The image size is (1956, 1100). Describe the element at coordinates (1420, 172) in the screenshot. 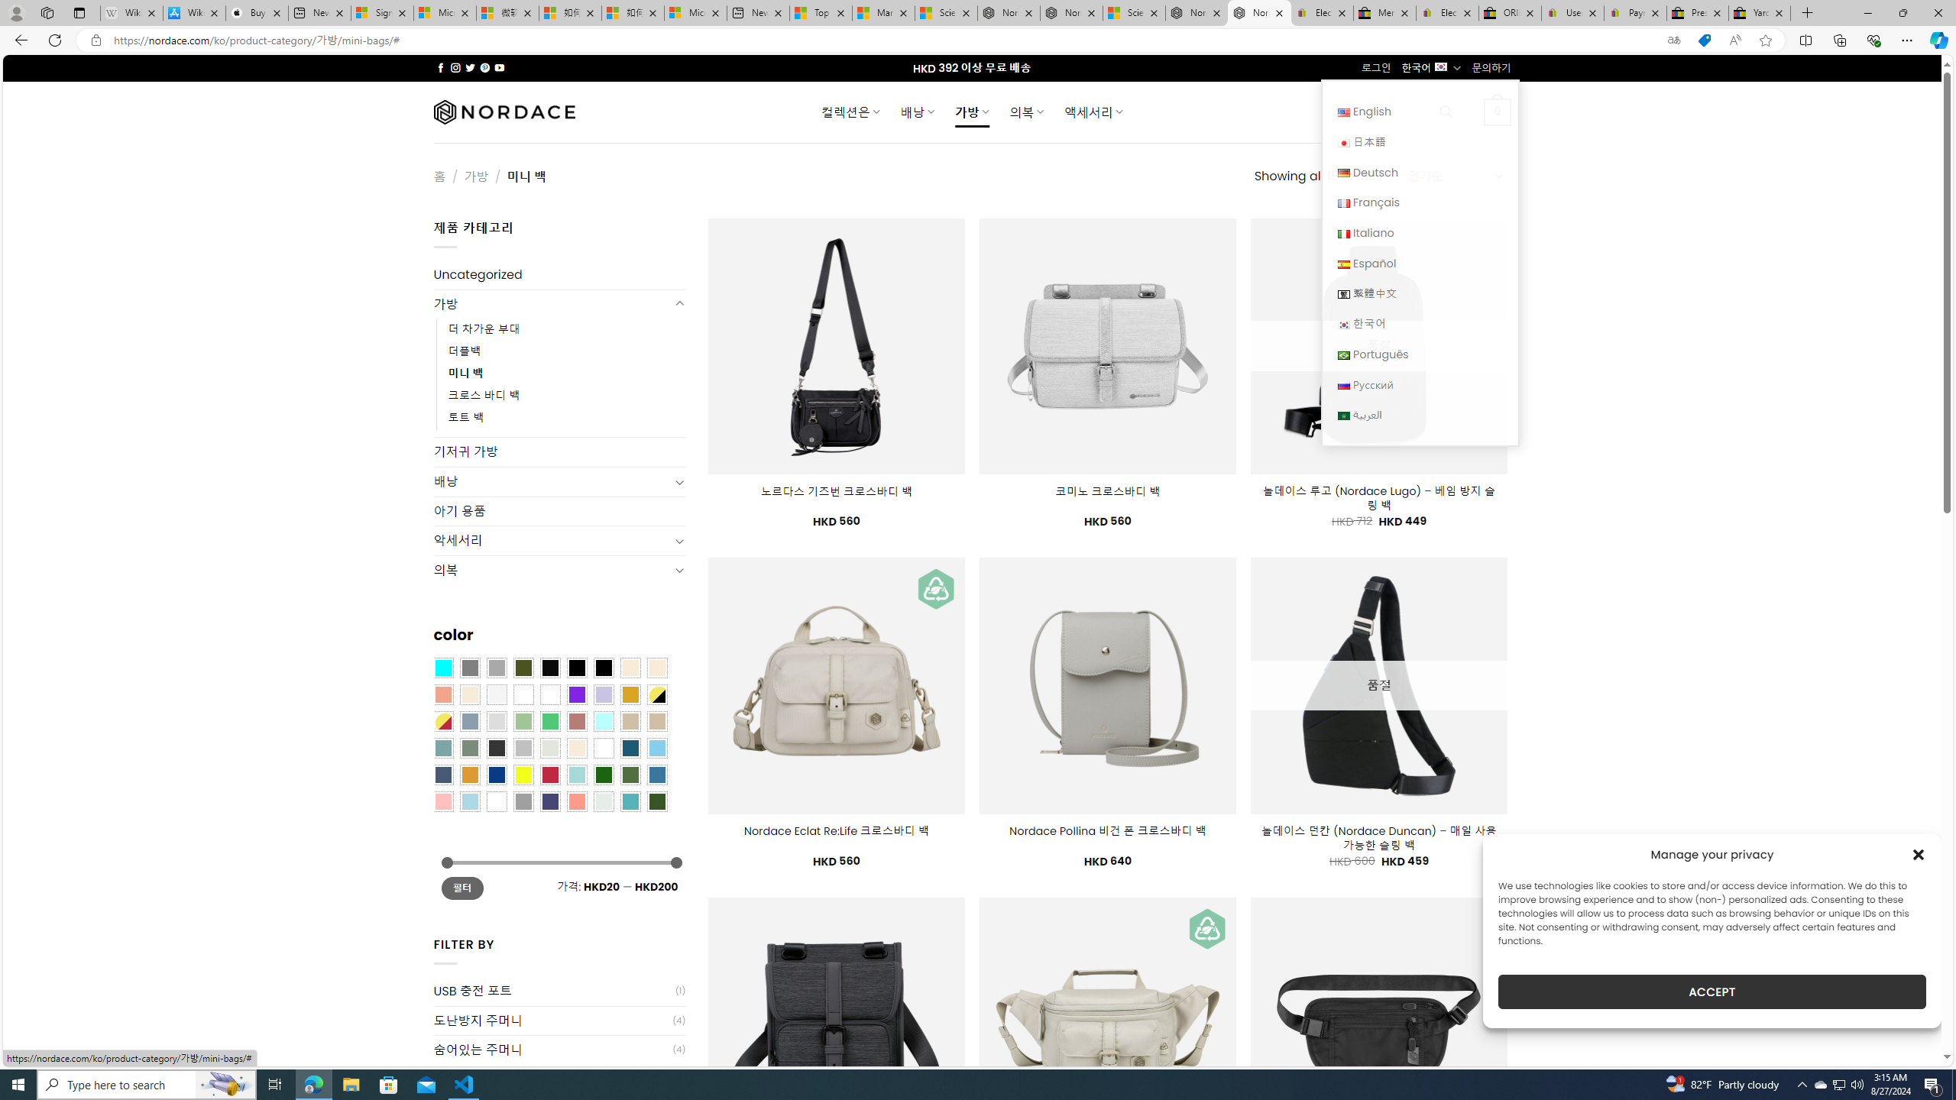

I see ` Deutsch` at that location.